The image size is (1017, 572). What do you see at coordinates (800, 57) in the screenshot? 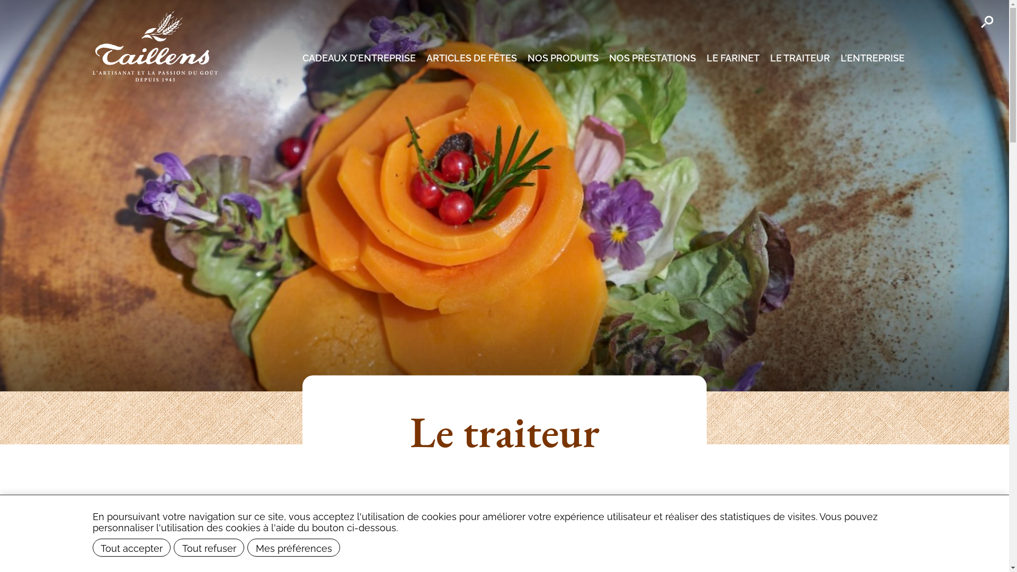
I see `LE TRAITEUR` at bounding box center [800, 57].